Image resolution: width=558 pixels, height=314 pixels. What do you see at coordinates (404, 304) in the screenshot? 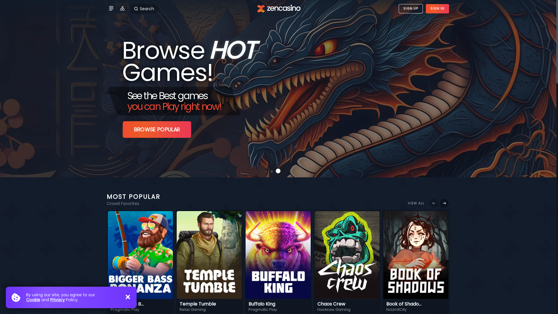
I see `Book of Shado...` at bounding box center [404, 304].